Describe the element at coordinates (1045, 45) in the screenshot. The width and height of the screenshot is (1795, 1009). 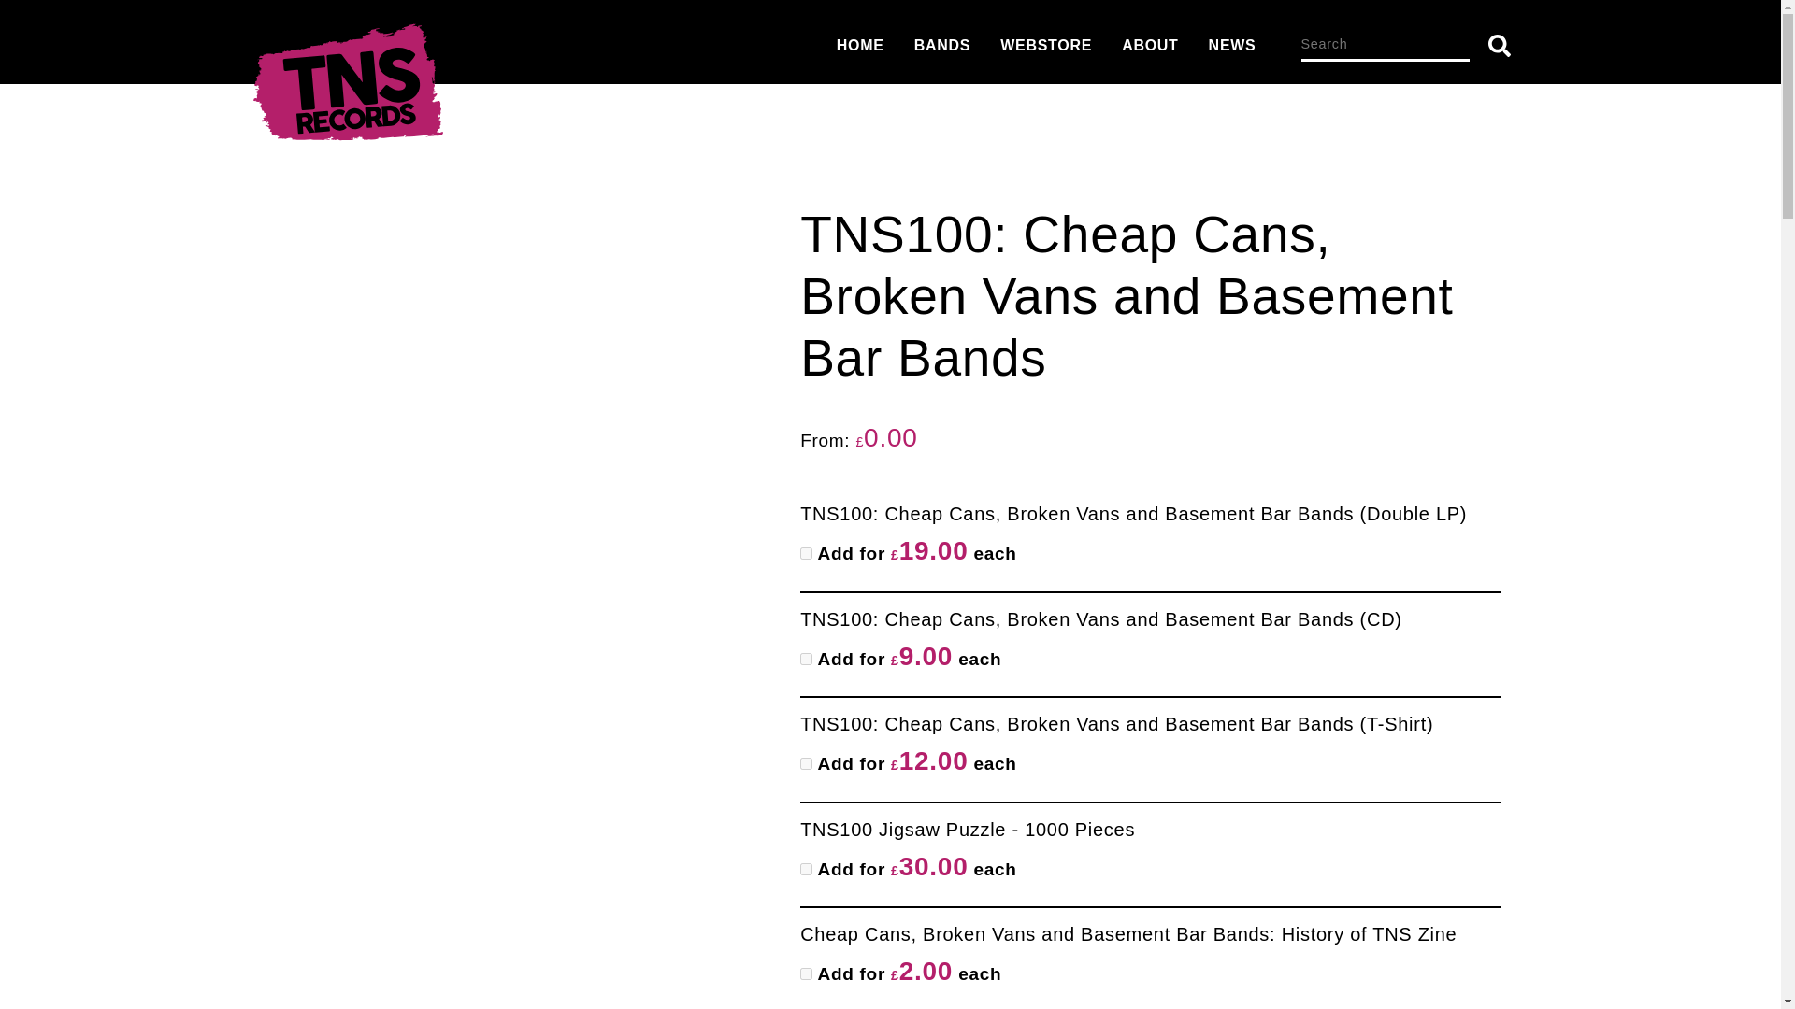
I see `WEBSTORE` at that location.